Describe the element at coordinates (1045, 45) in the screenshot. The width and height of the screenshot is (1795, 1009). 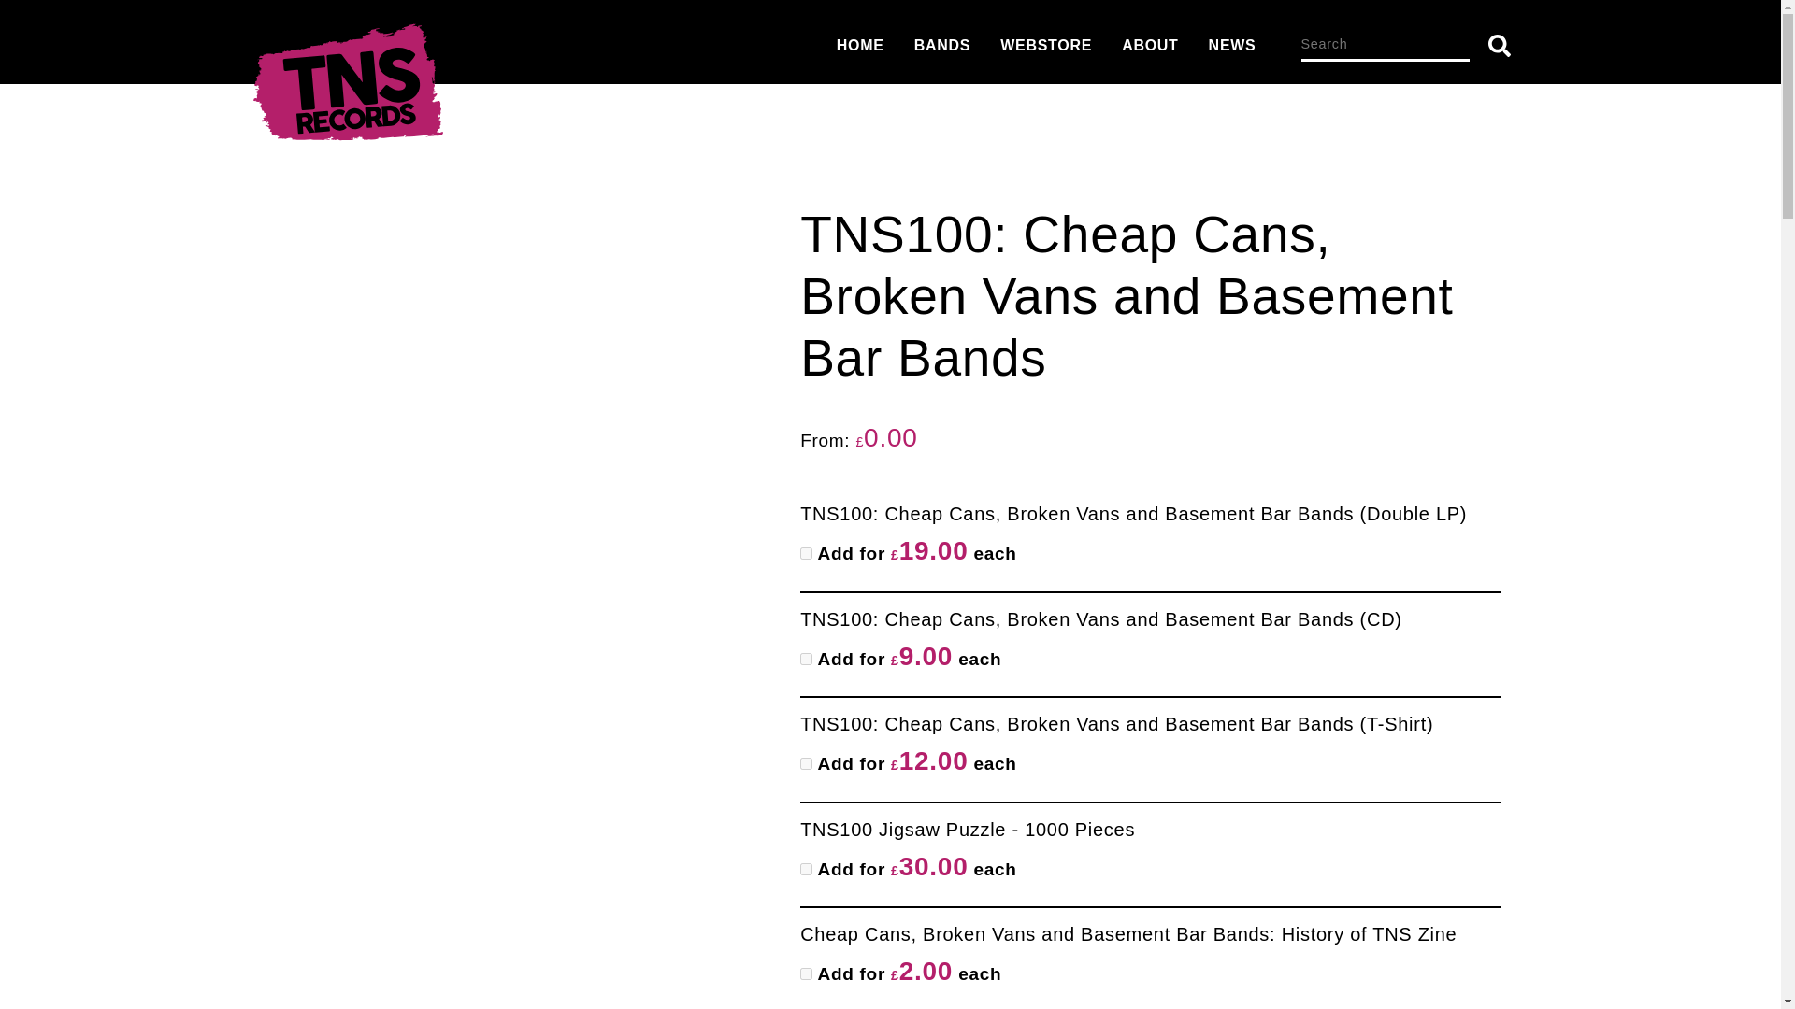
I see `WEBSTORE` at that location.